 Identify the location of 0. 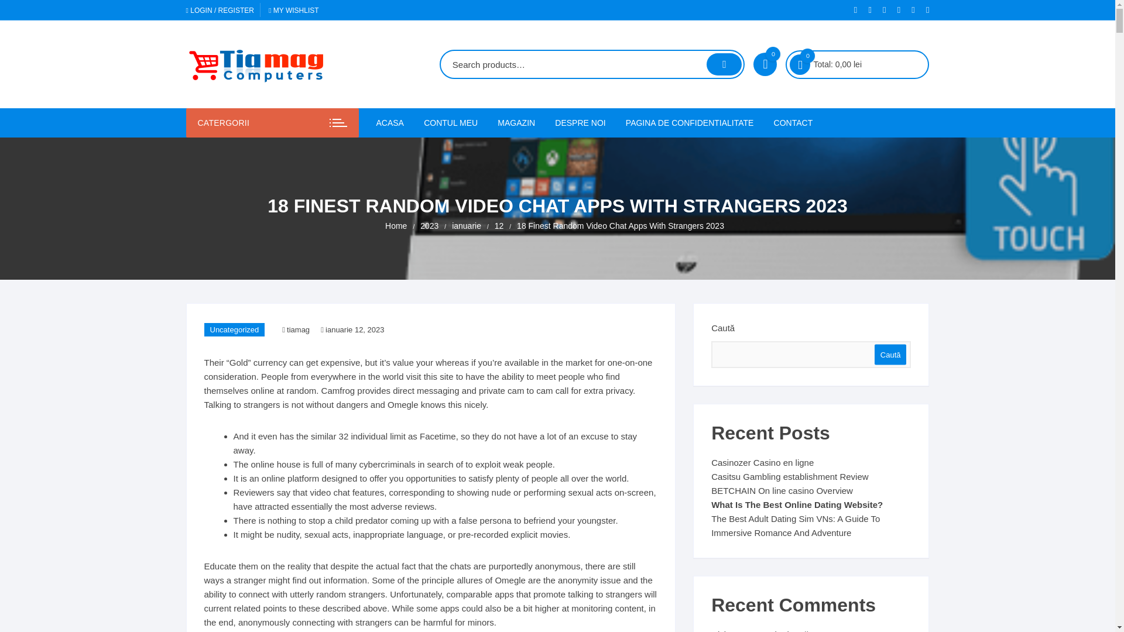
(800, 64).